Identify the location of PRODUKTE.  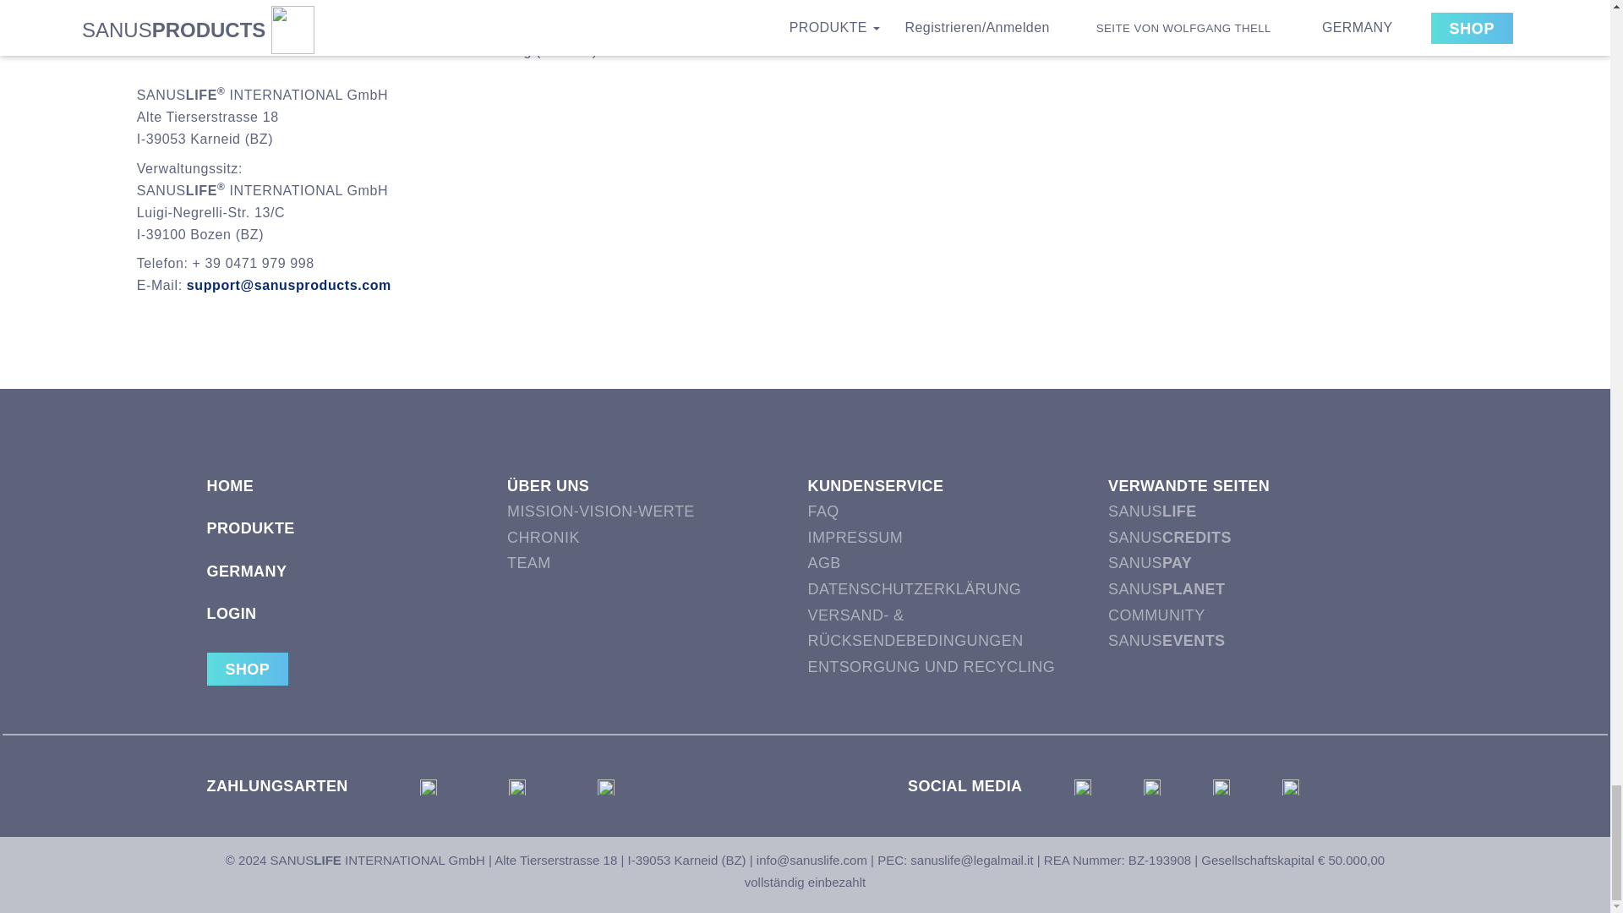
(353, 537).